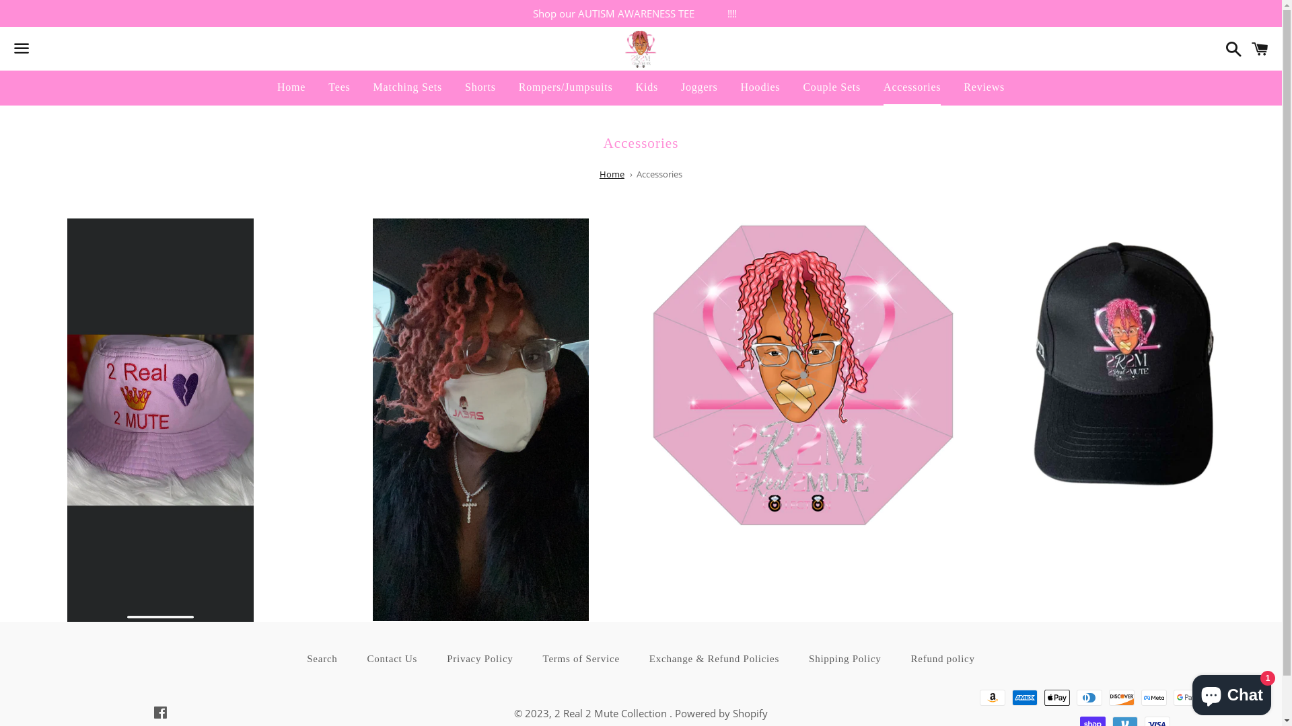  What do you see at coordinates (647, 87) in the screenshot?
I see `Kids` at bounding box center [647, 87].